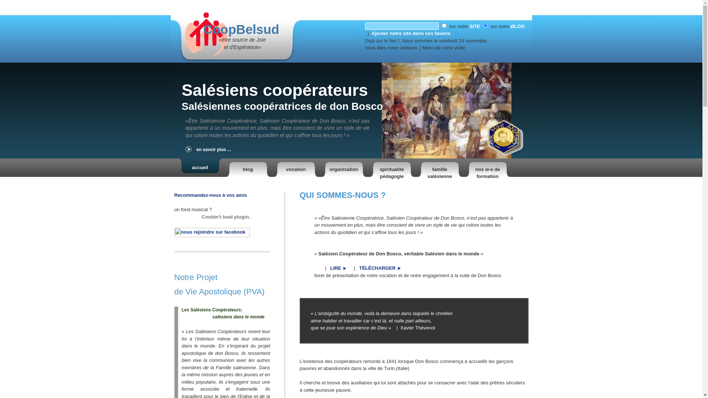 This screenshot has width=708, height=398. Describe the element at coordinates (200, 168) in the screenshot. I see `accueil` at that location.